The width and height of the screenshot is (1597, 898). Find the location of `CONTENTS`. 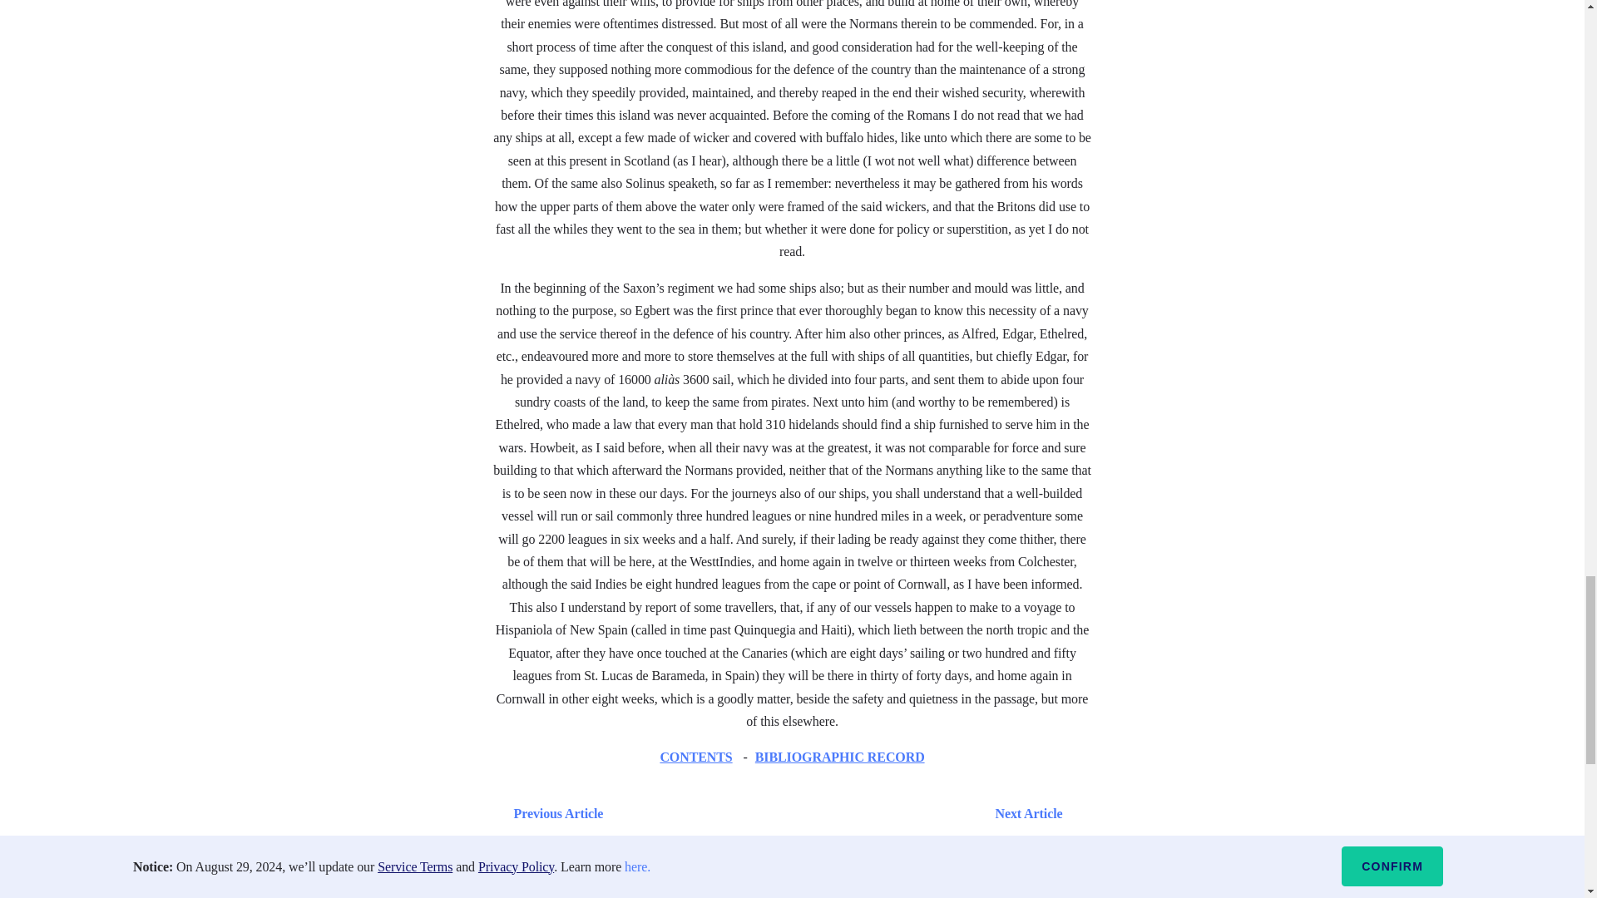

CONTENTS is located at coordinates (695, 757).